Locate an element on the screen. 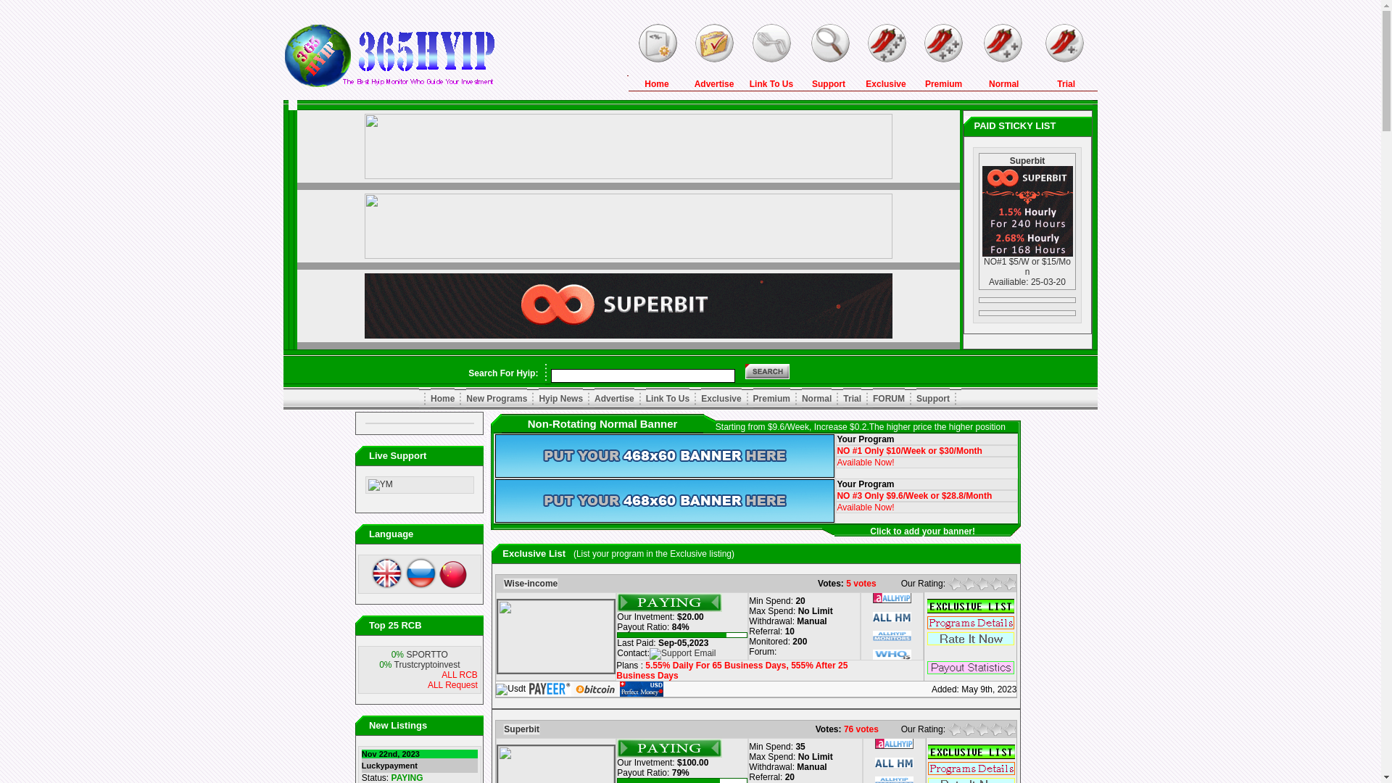 Image resolution: width=1392 pixels, height=783 pixels. ALL Request is located at coordinates (452, 685).